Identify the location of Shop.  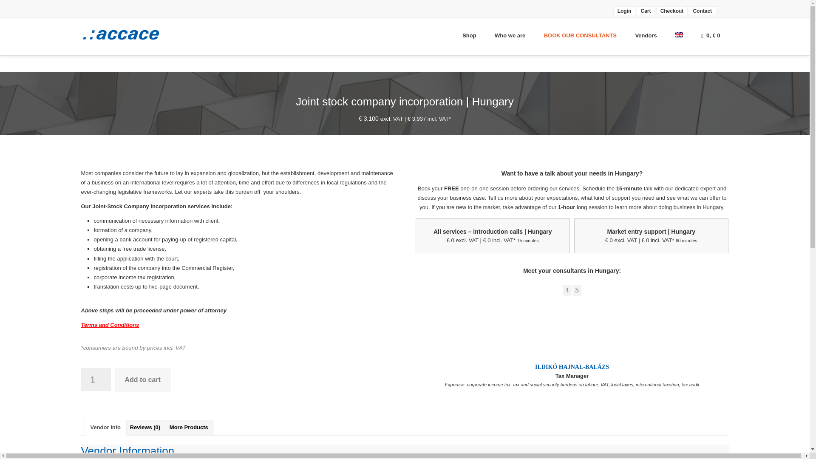
(469, 36).